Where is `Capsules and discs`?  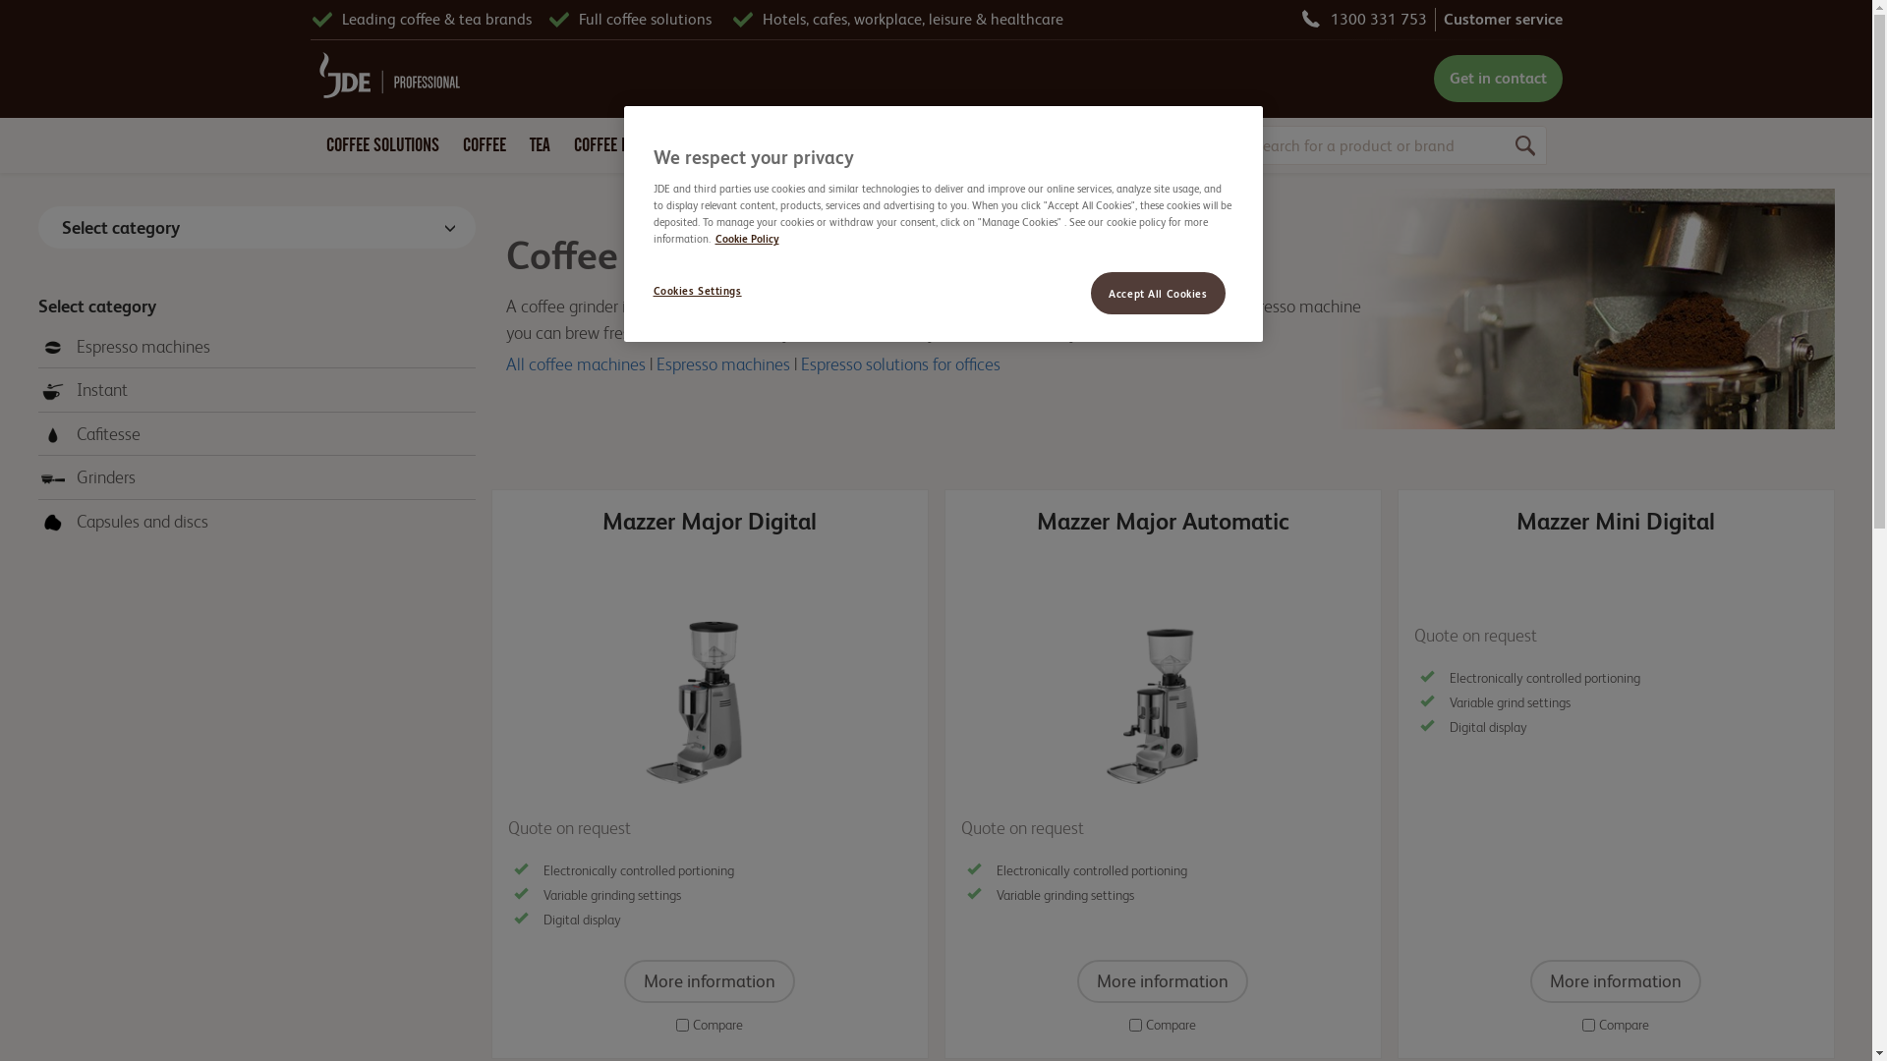
Capsules and discs is located at coordinates (125, 521).